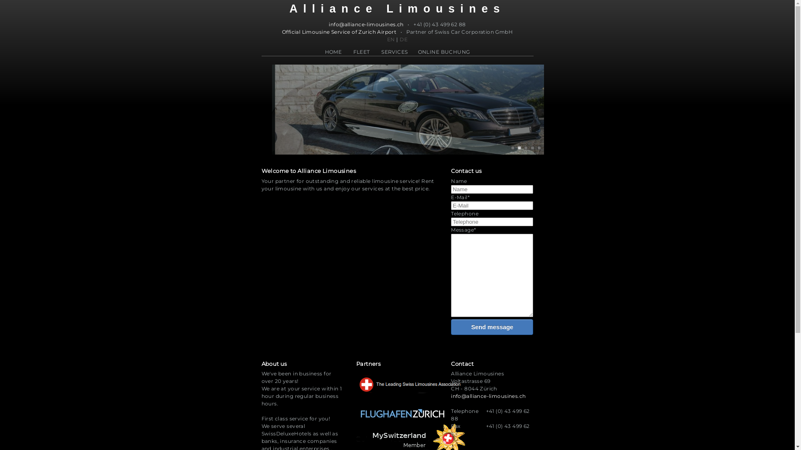 The width and height of the screenshot is (801, 450). I want to click on SERVICES, so click(395, 52).